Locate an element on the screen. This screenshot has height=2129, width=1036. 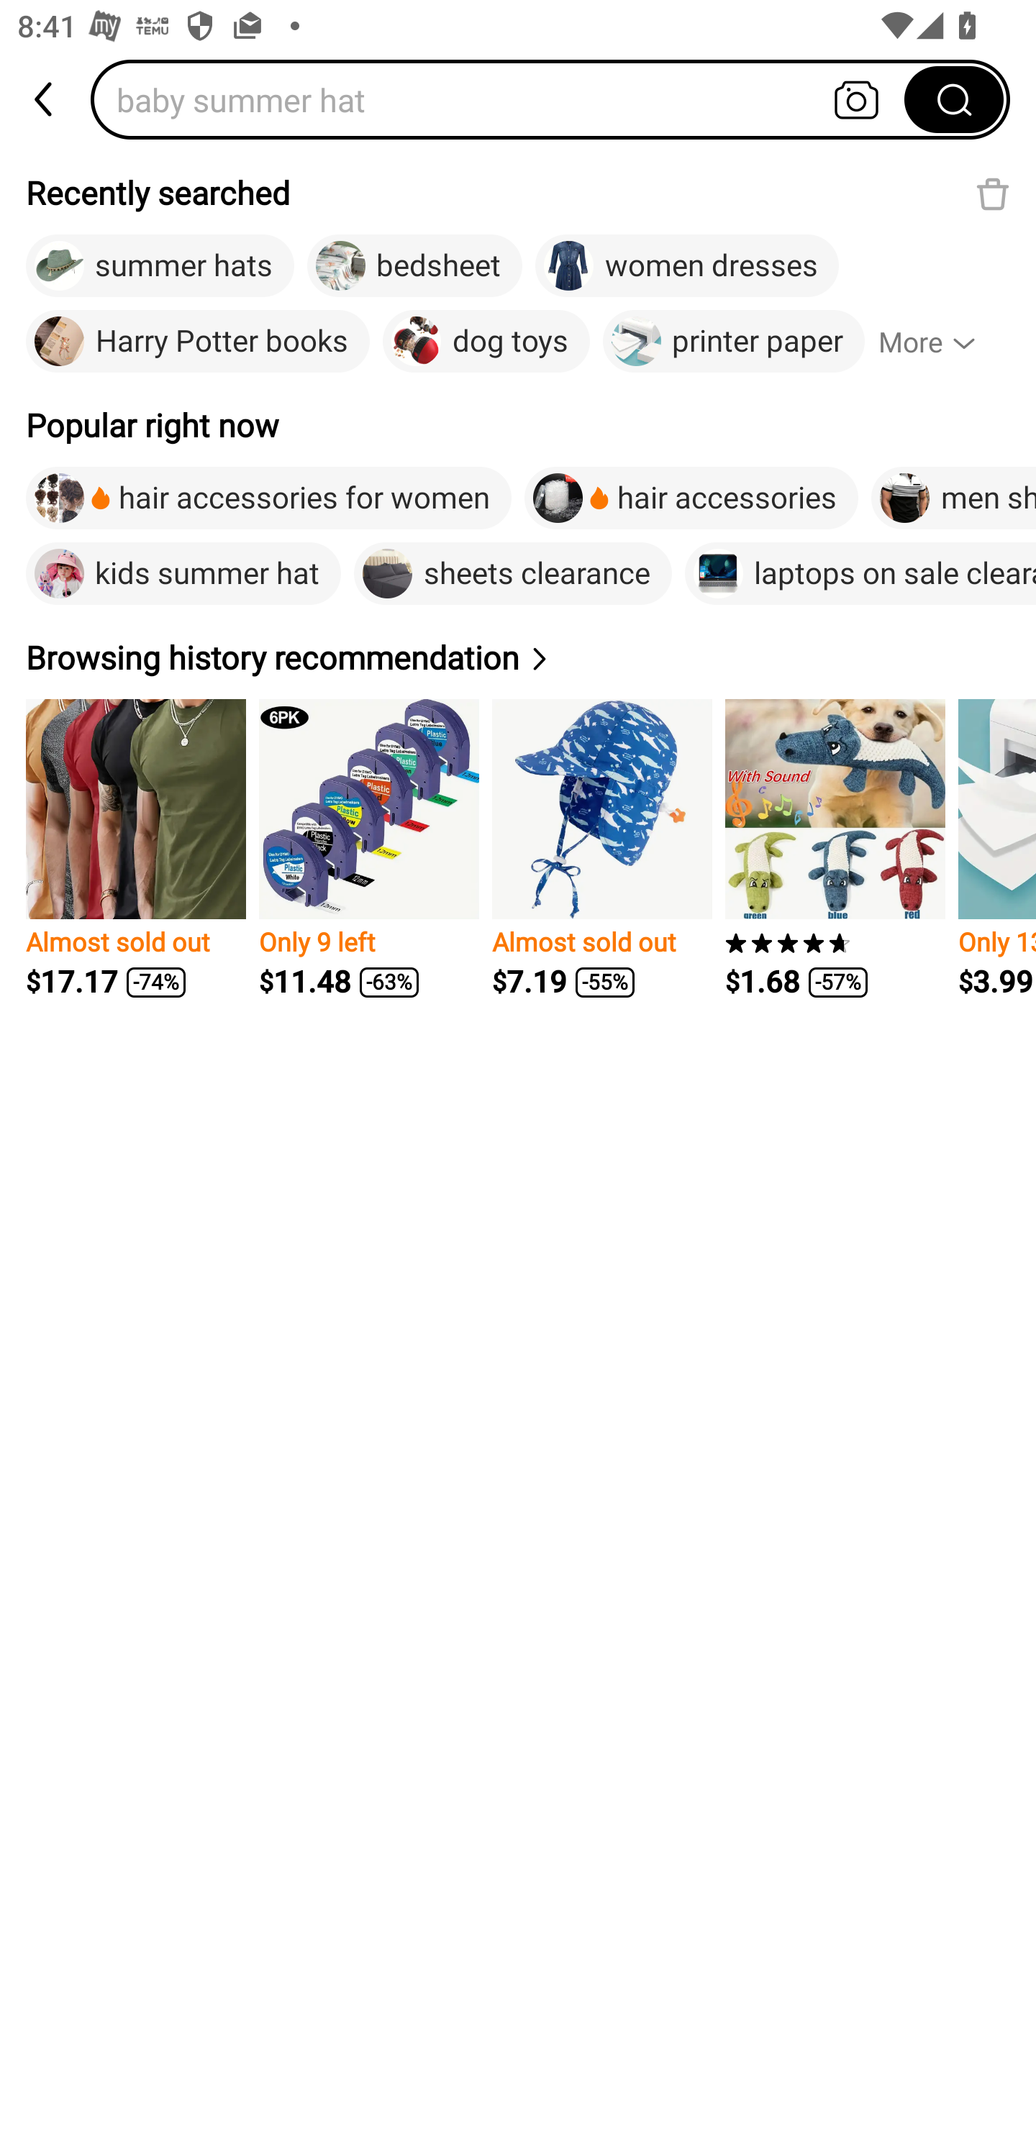
Harry Potter books is located at coordinates (198, 342).